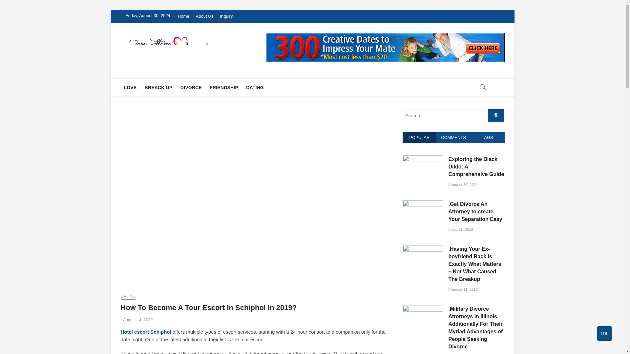  What do you see at coordinates (224, 87) in the screenshot?
I see `FRIENDSHIP` at bounding box center [224, 87].